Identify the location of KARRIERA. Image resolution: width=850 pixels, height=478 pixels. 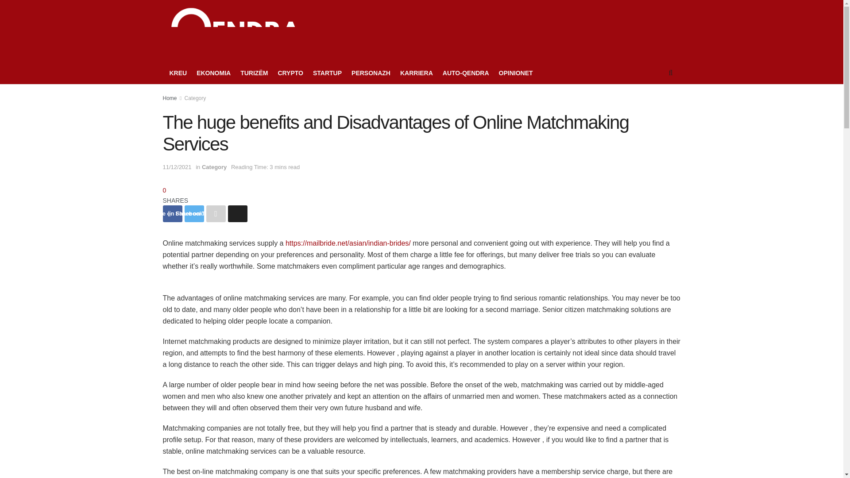
(416, 73).